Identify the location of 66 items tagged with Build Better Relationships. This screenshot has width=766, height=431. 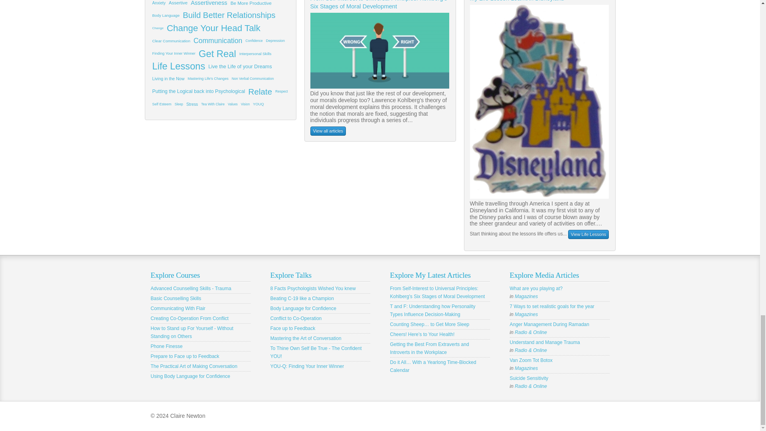
(229, 15).